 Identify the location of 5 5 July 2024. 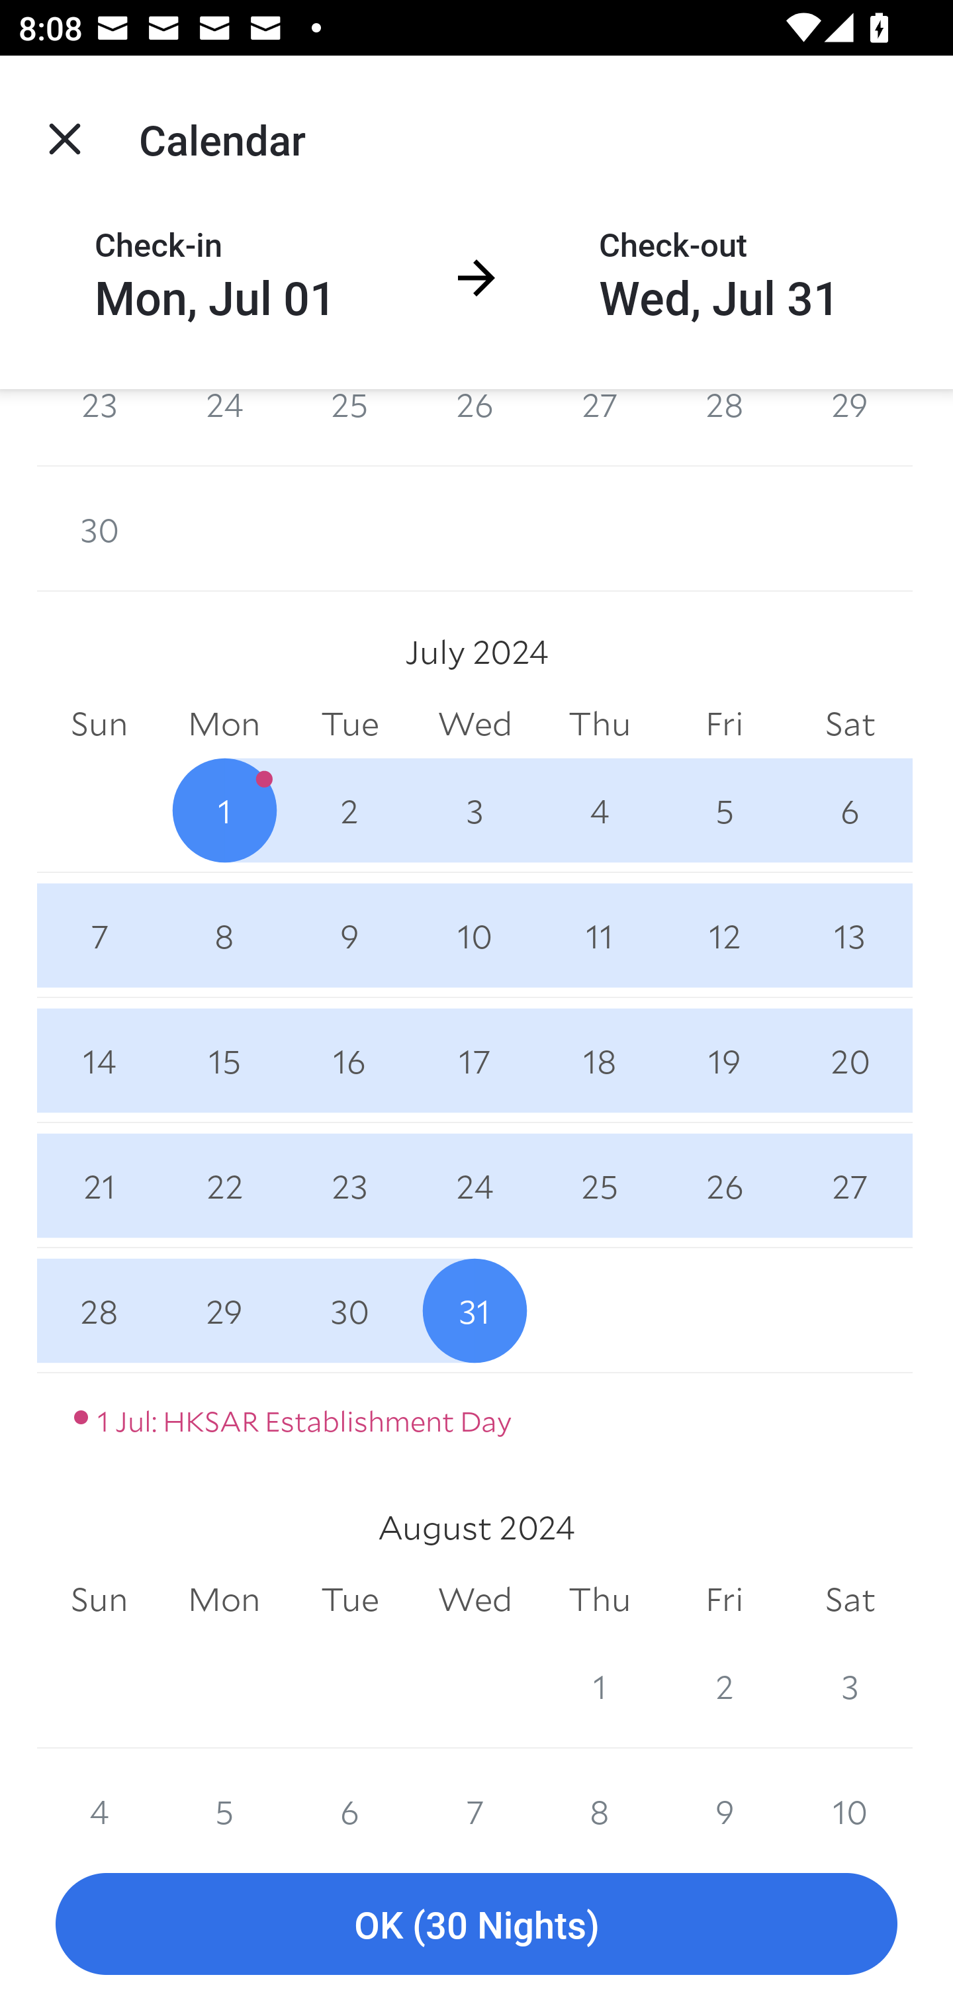
(724, 810).